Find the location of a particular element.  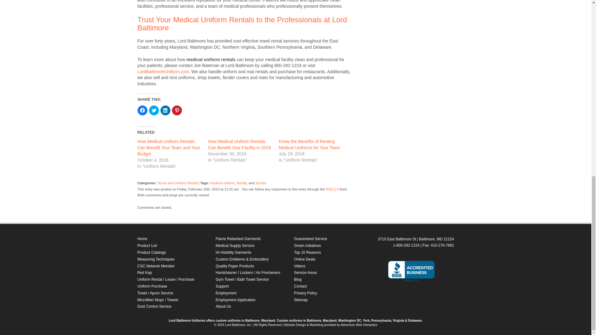

Know the Benefits of Renting Medical Uniforms for Your Team is located at coordinates (309, 145).